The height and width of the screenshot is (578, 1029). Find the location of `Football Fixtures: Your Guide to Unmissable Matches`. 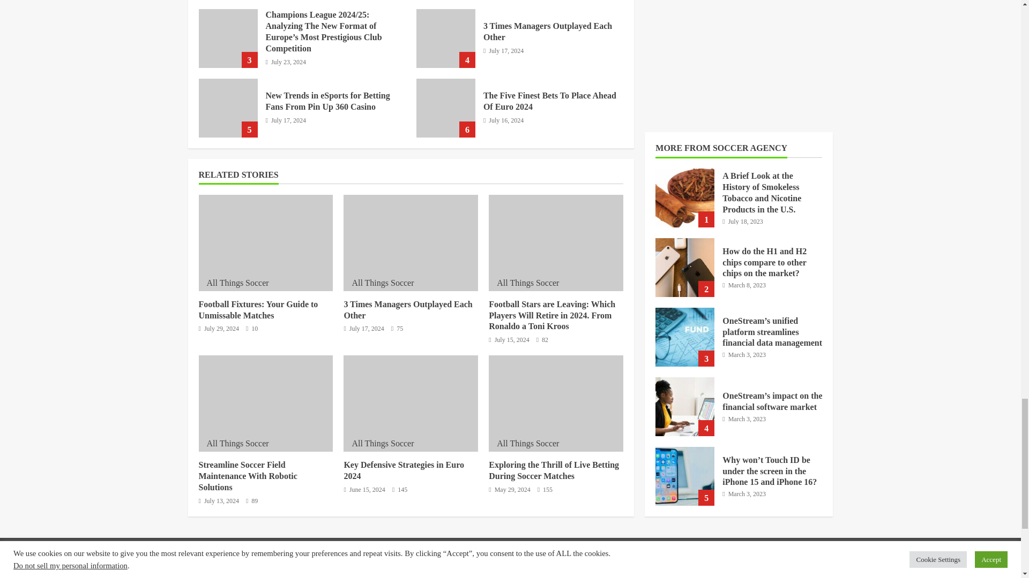

Football Fixtures: Your Guide to Unmissable Matches is located at coordinates (258, 310).